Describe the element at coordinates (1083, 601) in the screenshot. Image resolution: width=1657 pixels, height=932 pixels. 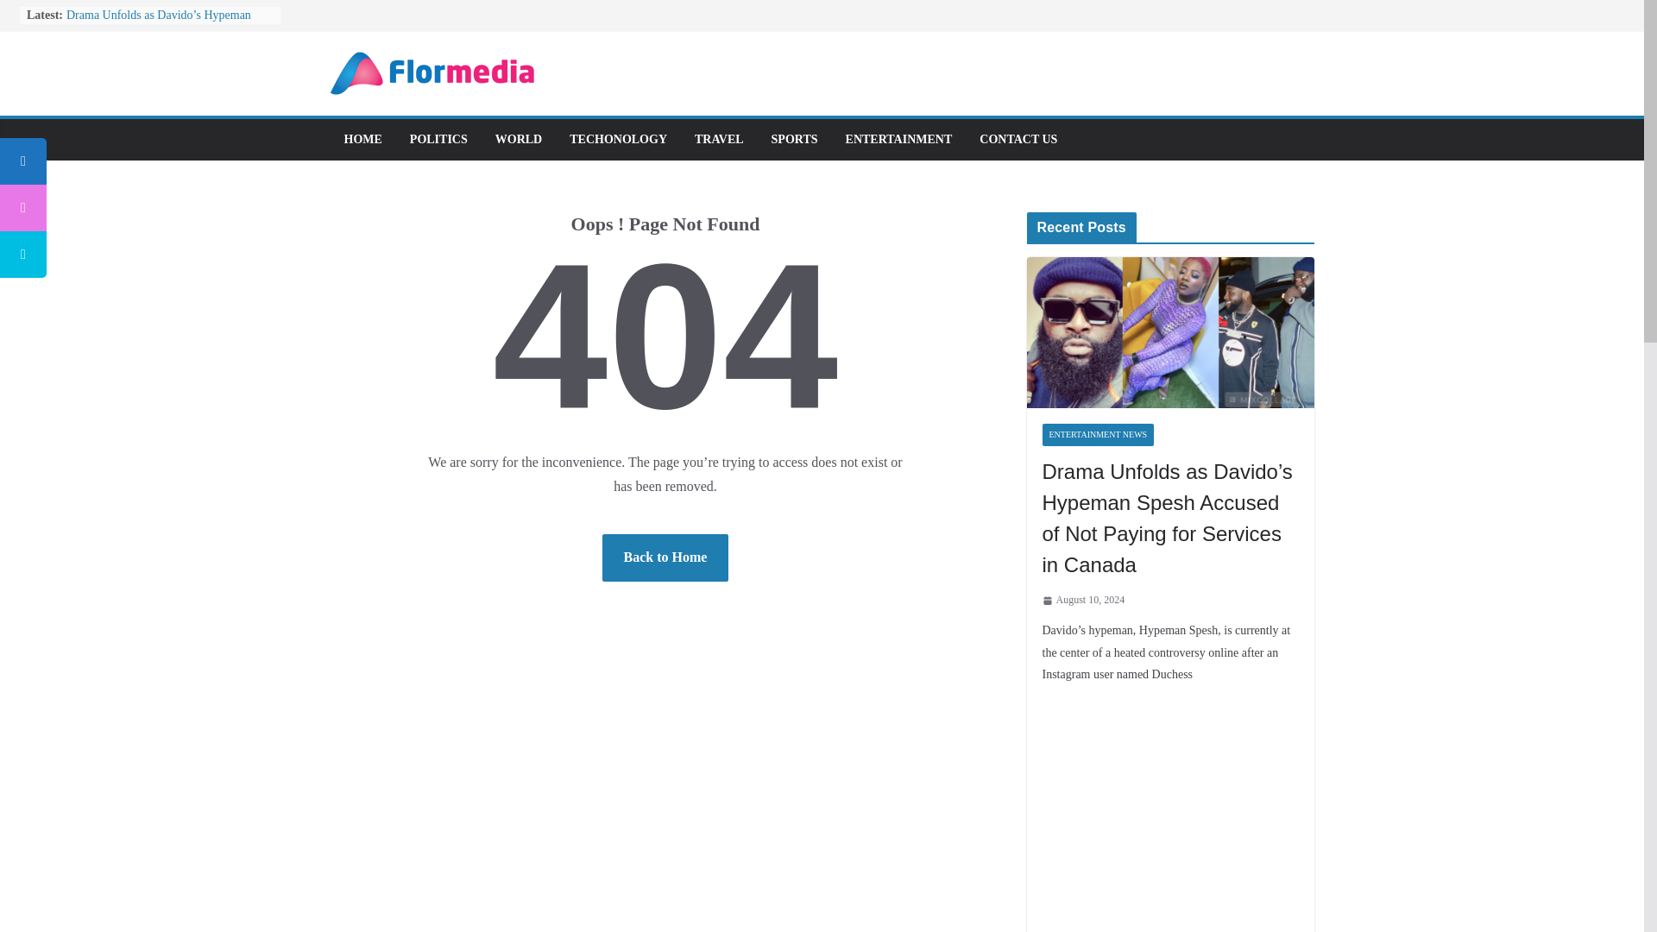
I see `August 10, 2024` at that location.